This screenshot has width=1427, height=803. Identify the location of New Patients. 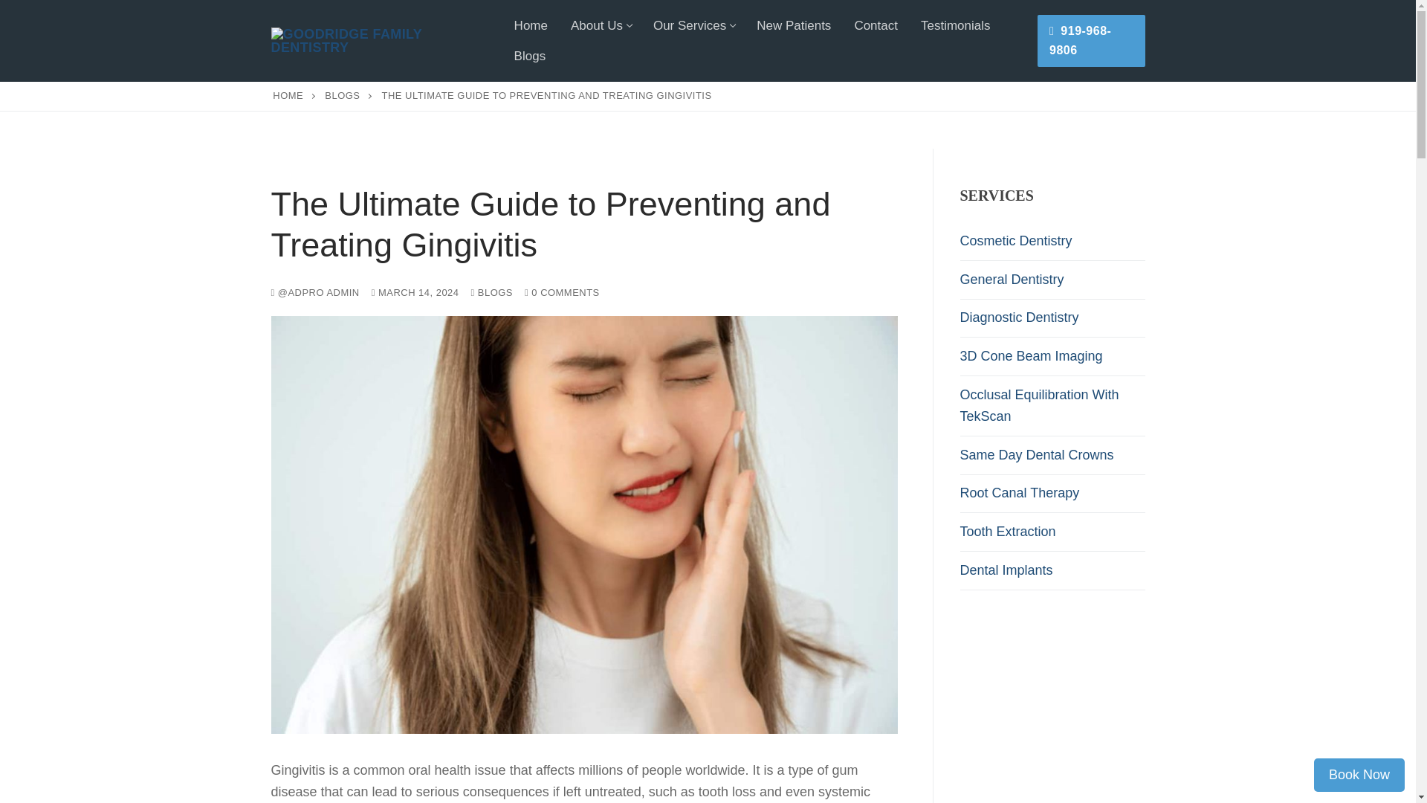
(693, 25).